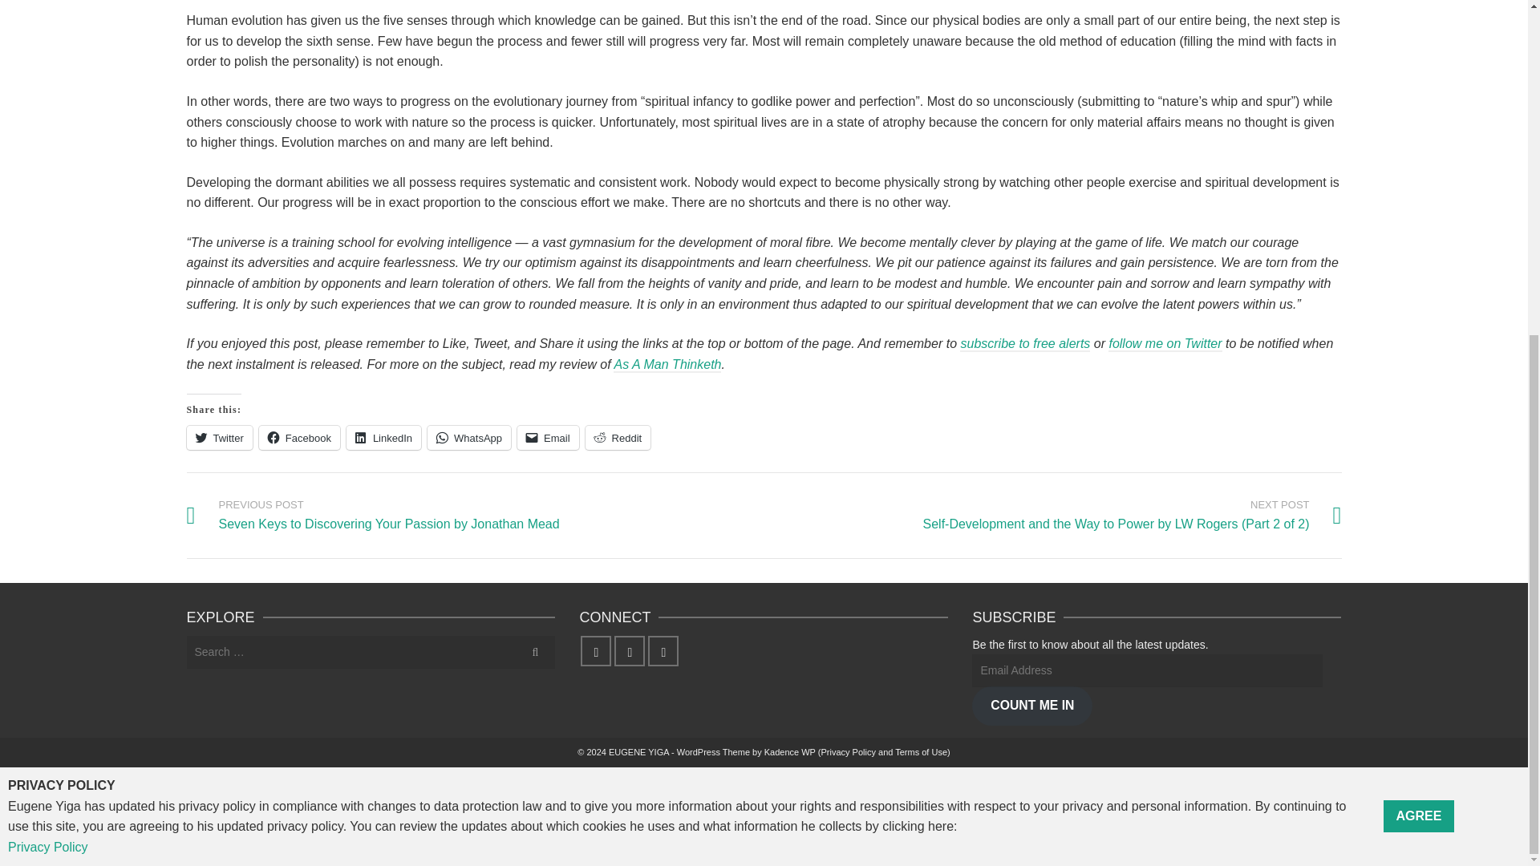  What do you see at coordinates (618, 438) in the screenshot?
I see `Click to share on Reddit` at bounding box center [618, 438].